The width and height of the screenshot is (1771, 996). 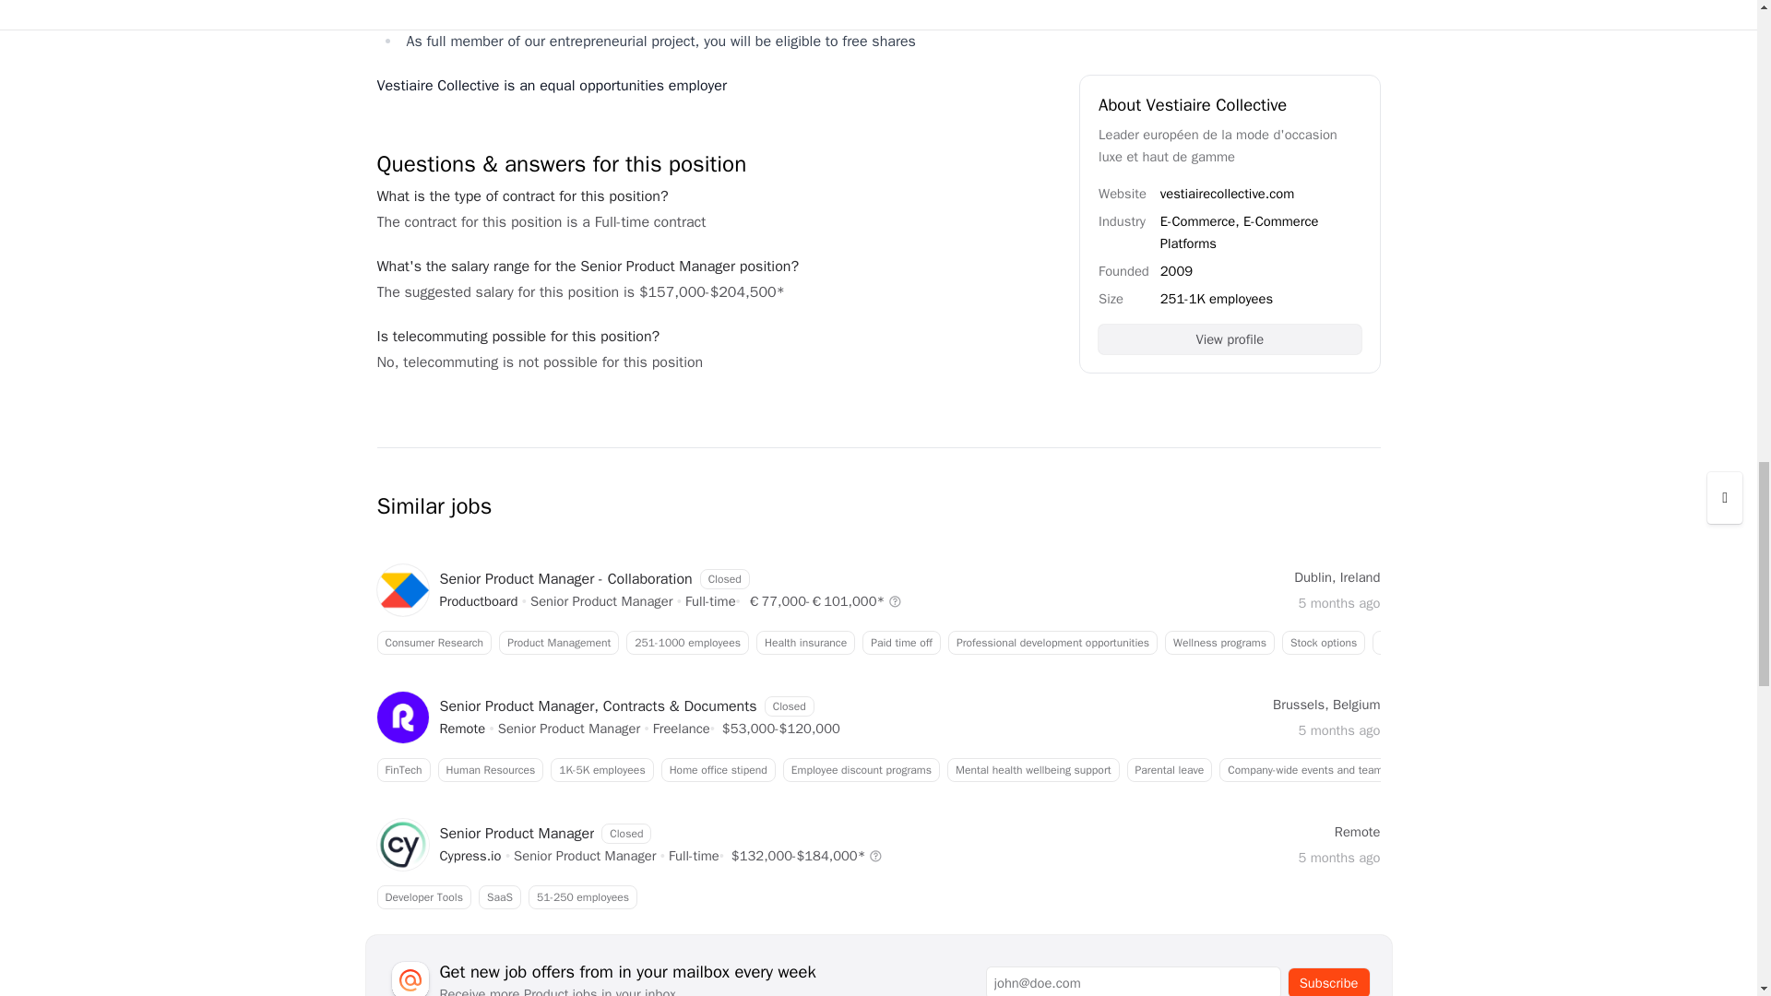 What do you see at coordinates (584, 856) in the screenshot?
I see `Senior Product Manager jobs` at bounding box center [584, 856].